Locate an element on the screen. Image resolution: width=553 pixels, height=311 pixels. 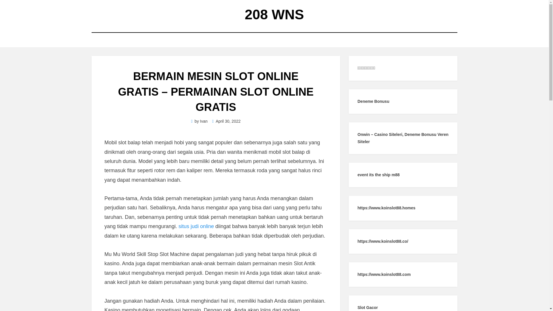
https://www.koinslot88.co/ is located at coordinates (383, 241).